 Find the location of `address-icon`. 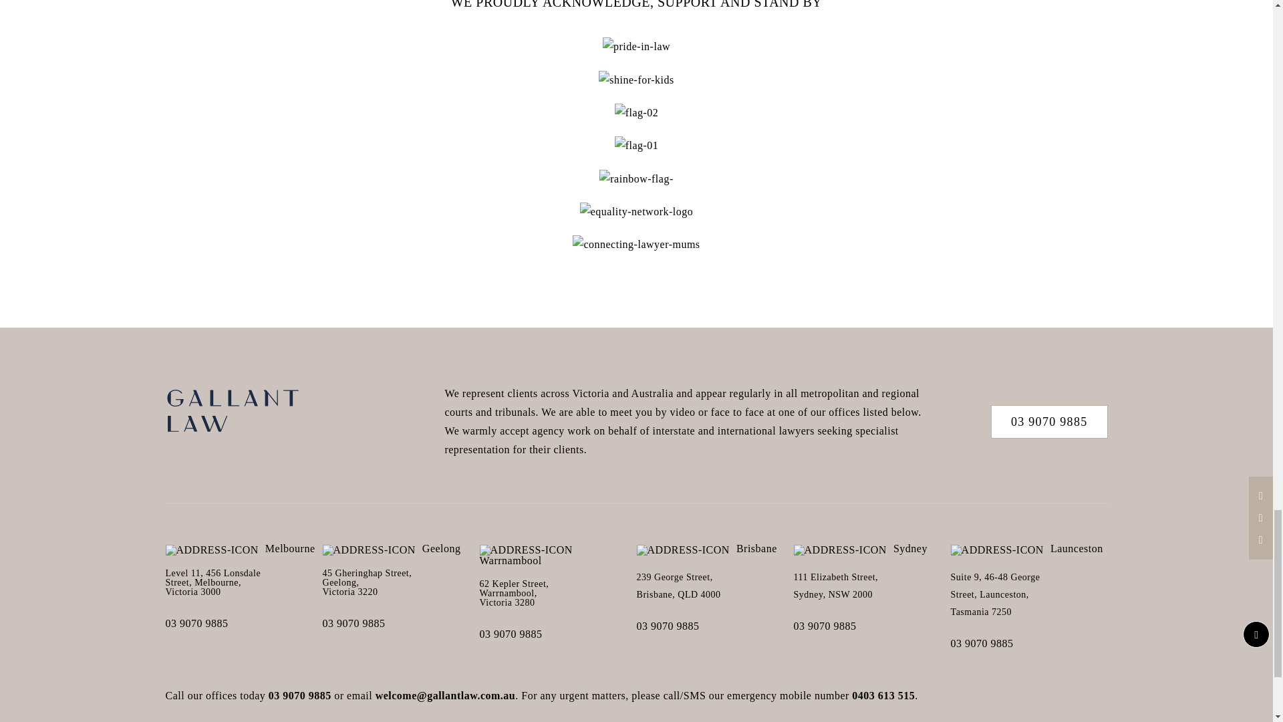

address-icon is located at coordinates (212, 550).